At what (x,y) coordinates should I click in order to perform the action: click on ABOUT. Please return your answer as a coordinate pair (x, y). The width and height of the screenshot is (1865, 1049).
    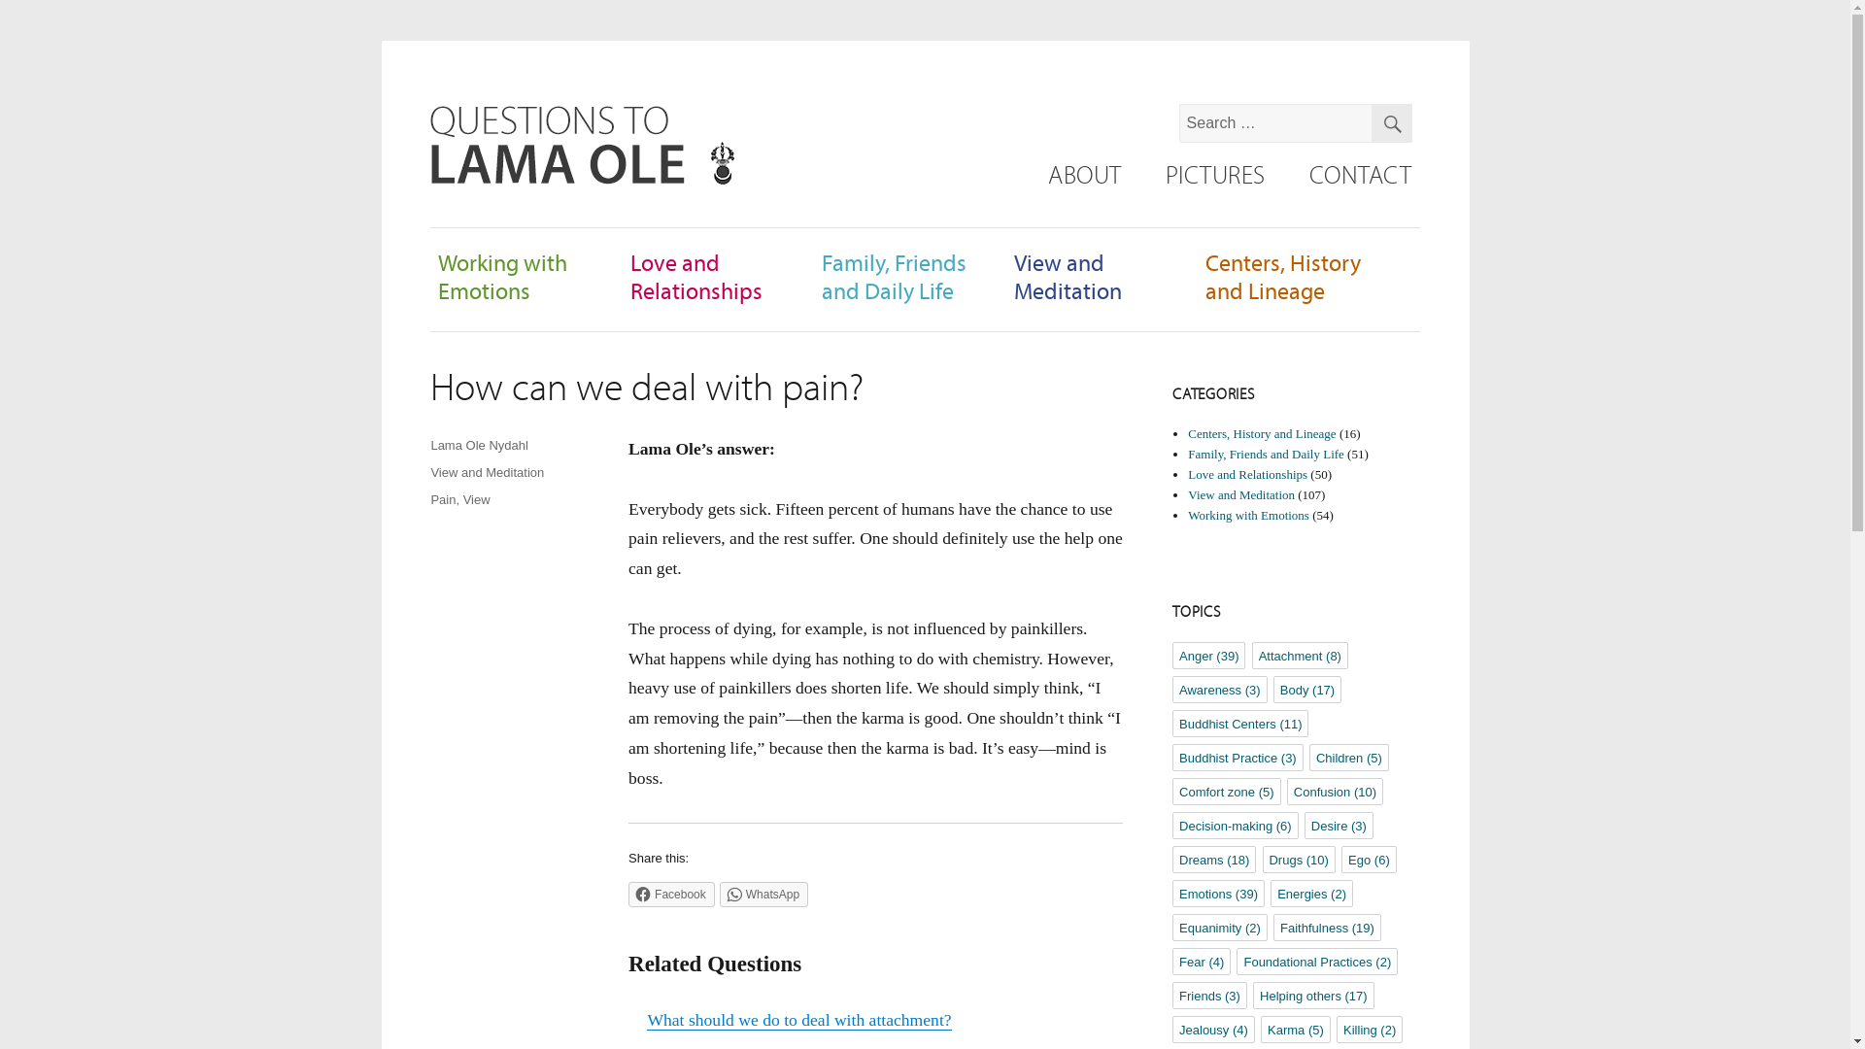
    Looking at the image, I should click on (1084, 175).